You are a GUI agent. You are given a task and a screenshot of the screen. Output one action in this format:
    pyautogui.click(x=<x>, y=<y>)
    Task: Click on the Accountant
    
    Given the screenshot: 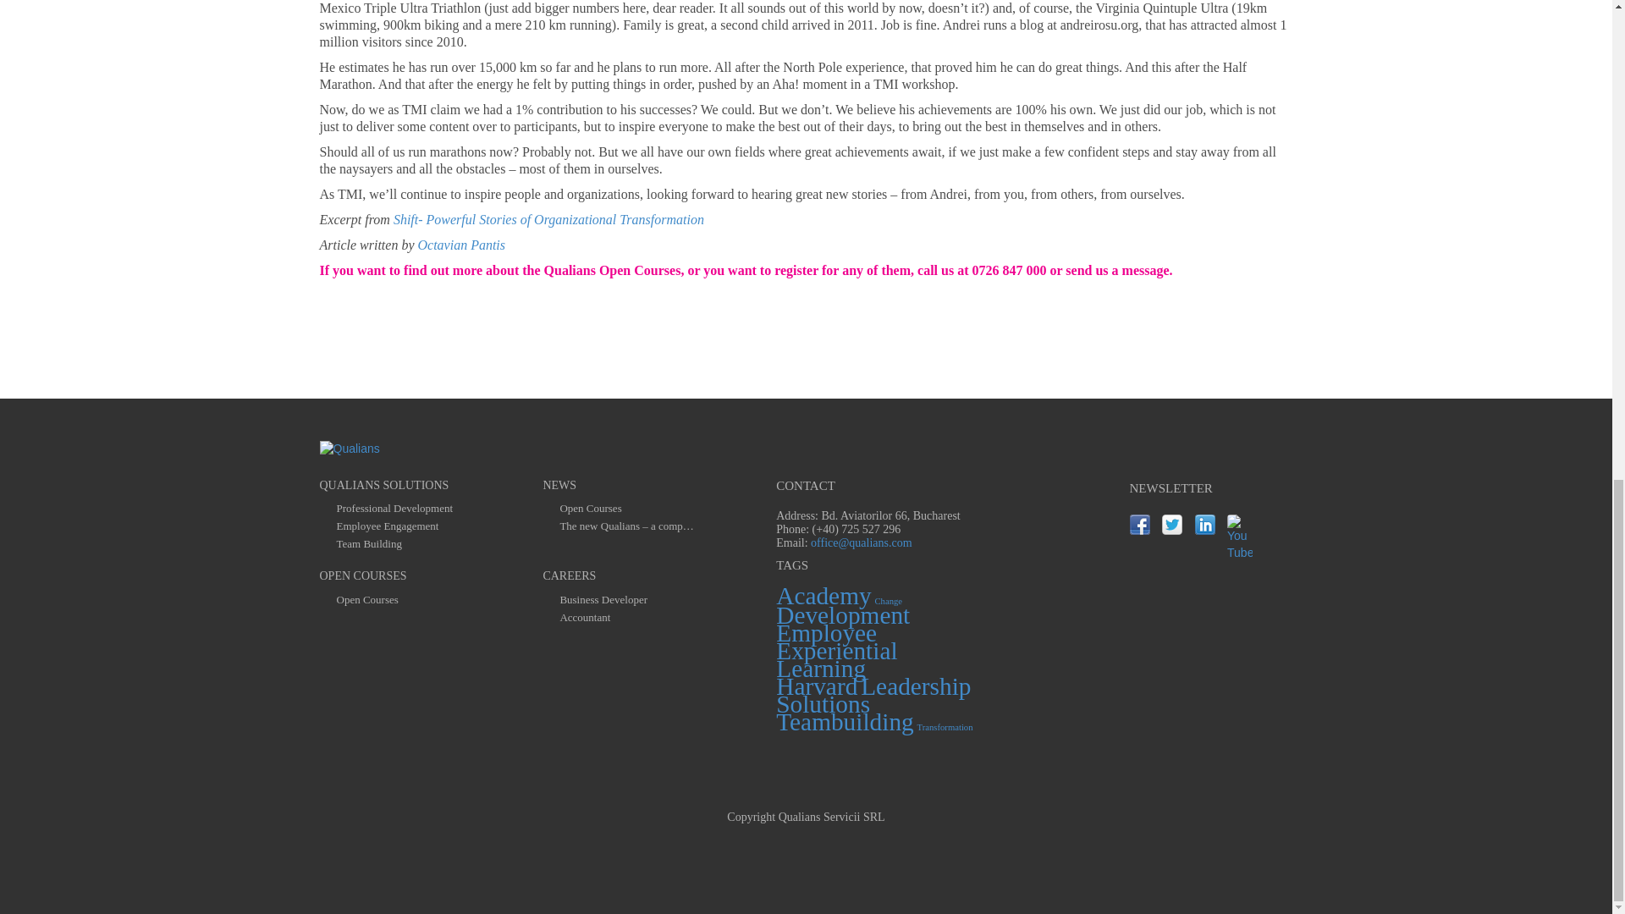 What is the action you would take?
    pyautogui.click(x=584, y=618)
    